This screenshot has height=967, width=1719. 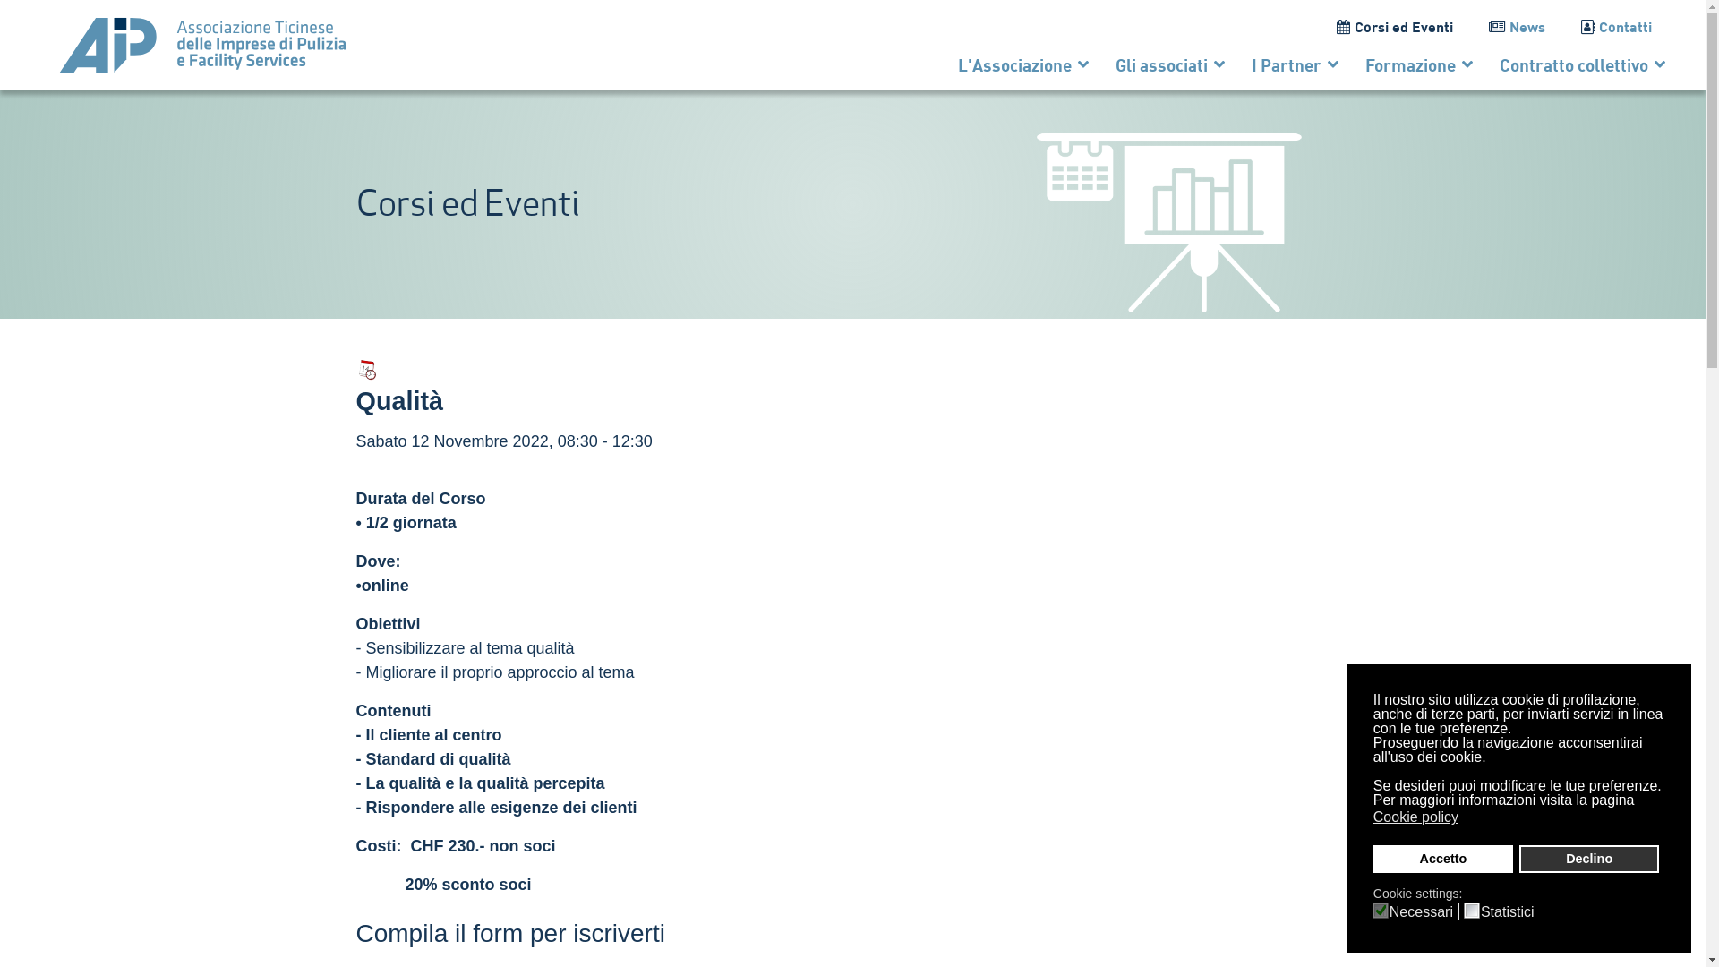 I want to click on I Partner, so click(x=1295, y=64).